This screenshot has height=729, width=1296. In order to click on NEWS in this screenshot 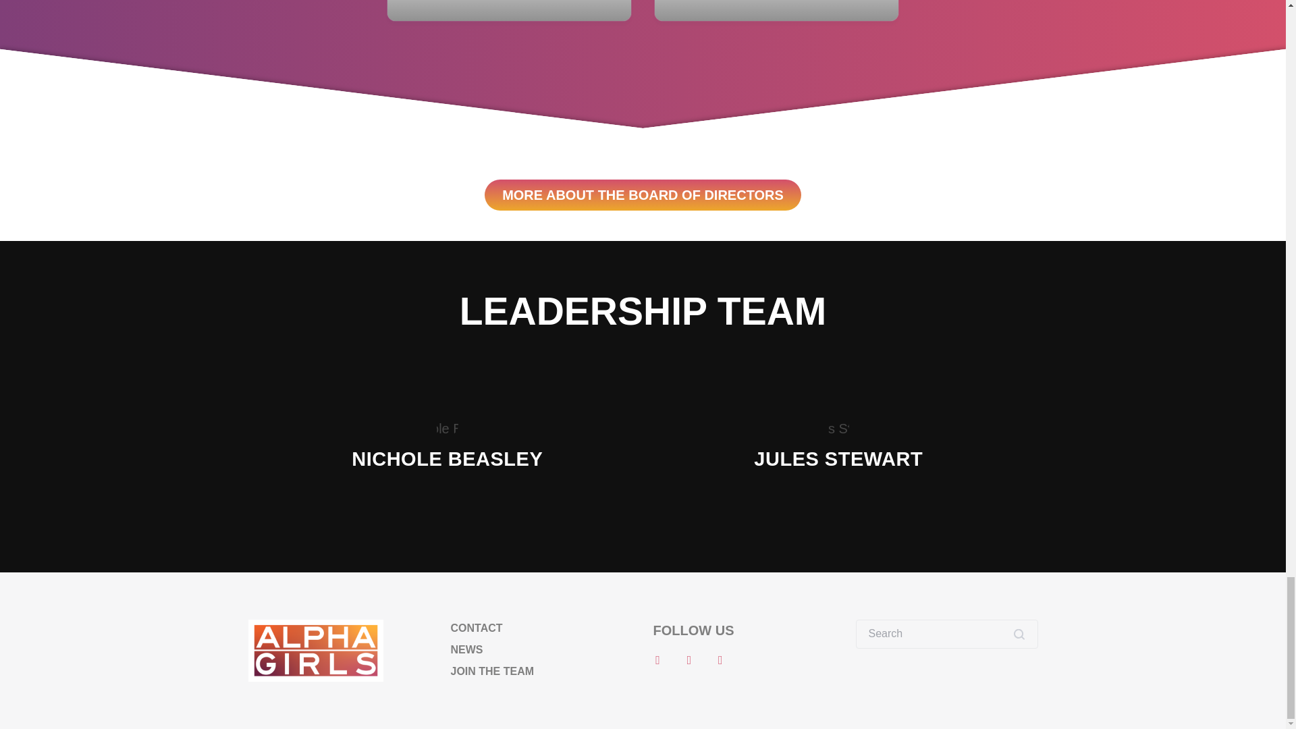, I will do `click(467, 649)`.